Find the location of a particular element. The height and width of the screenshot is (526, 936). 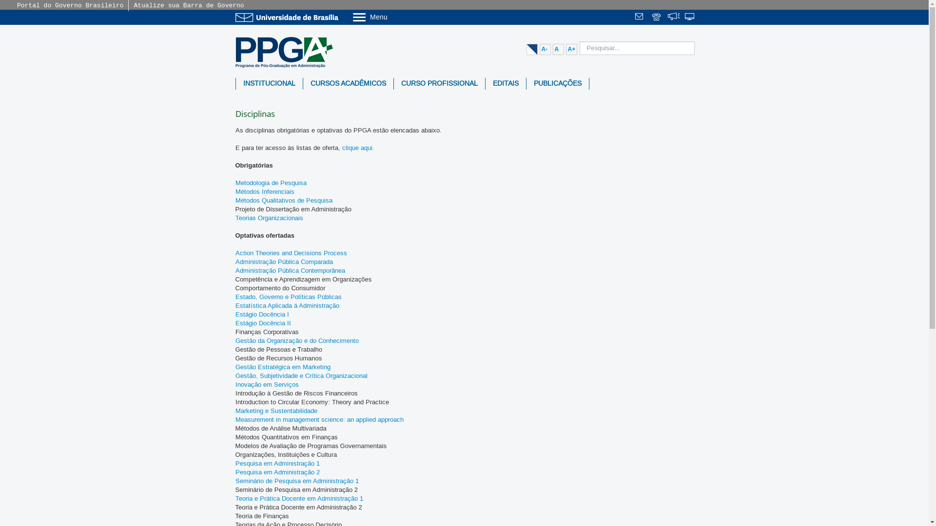

Metodologia de Pesquisa is located at coordinates (271, 183).